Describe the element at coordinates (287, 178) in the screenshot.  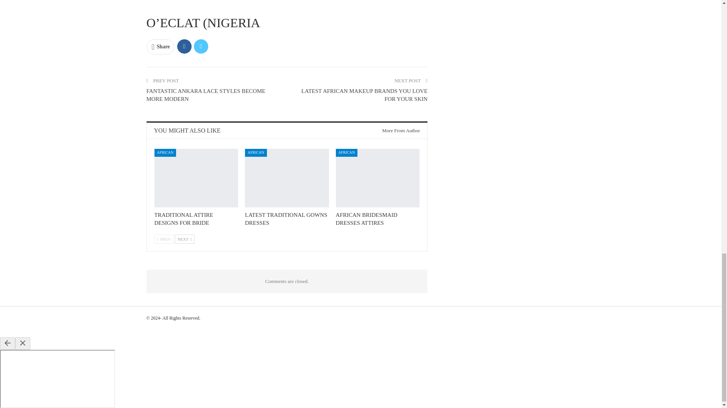
I see `LATEST TRADITIONAL GOWNS DRESSES` at that location.